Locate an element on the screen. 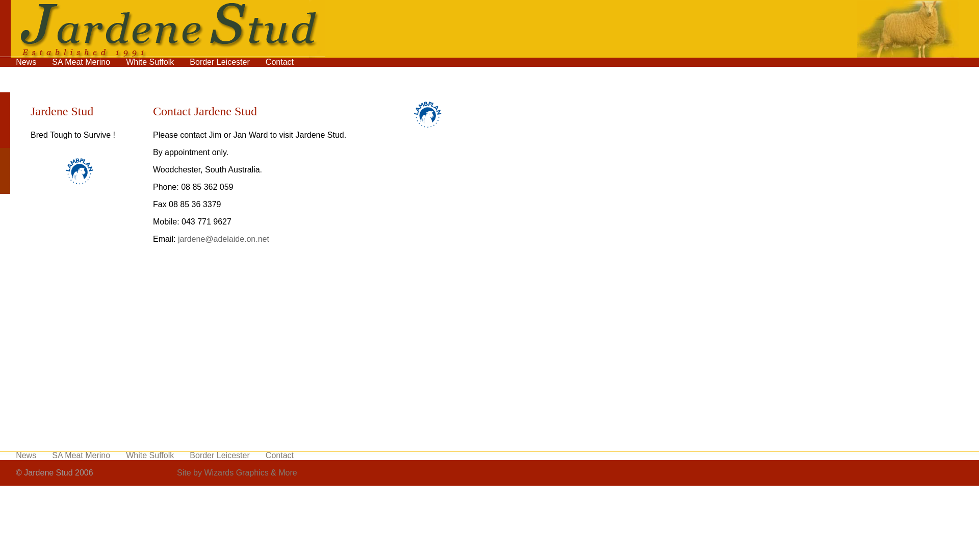 The height and width of the screenshot is (551, 979). News is located at coordinates (26, 455).